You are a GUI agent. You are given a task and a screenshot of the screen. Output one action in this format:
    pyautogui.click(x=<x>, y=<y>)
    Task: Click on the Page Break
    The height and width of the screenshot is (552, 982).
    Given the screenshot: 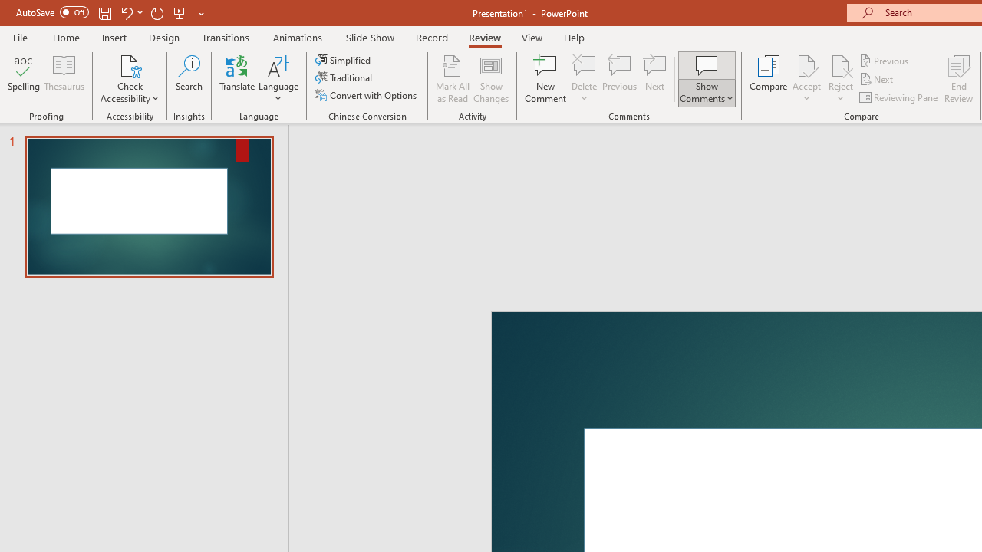 What is the action you would take?
    pyautogui.click(x=146, y=124)
    